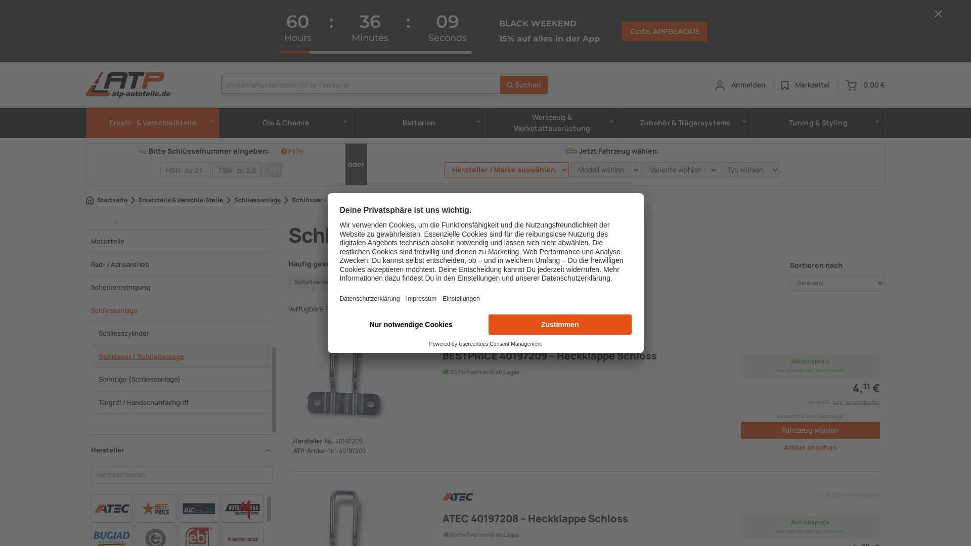 The width and height of the screenshot is (971, 546). Describe the element at coordinates (254, 200) in the screenshot. I see `Schliessanlage` at that location.